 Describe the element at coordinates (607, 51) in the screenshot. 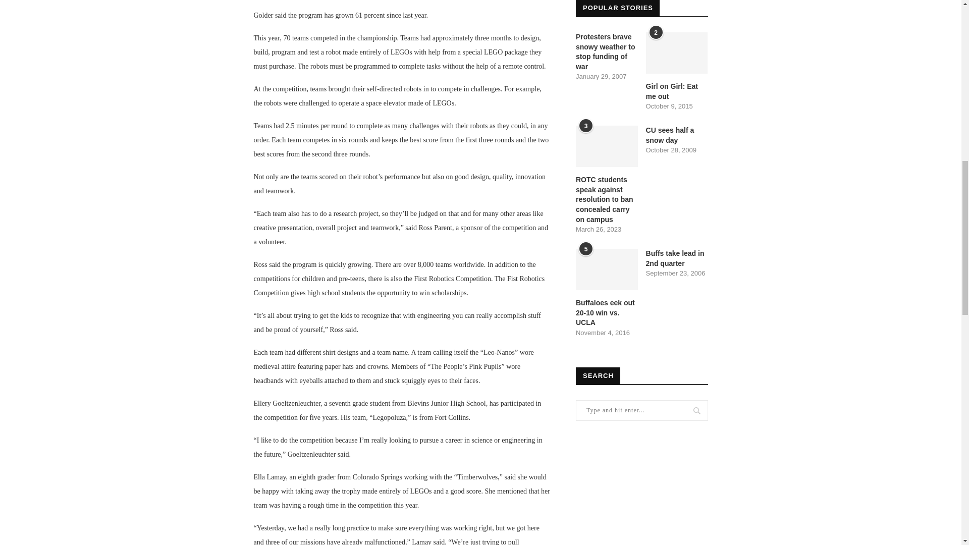

I see `Protesters brave snowy weather to stop funding of war` at that location.